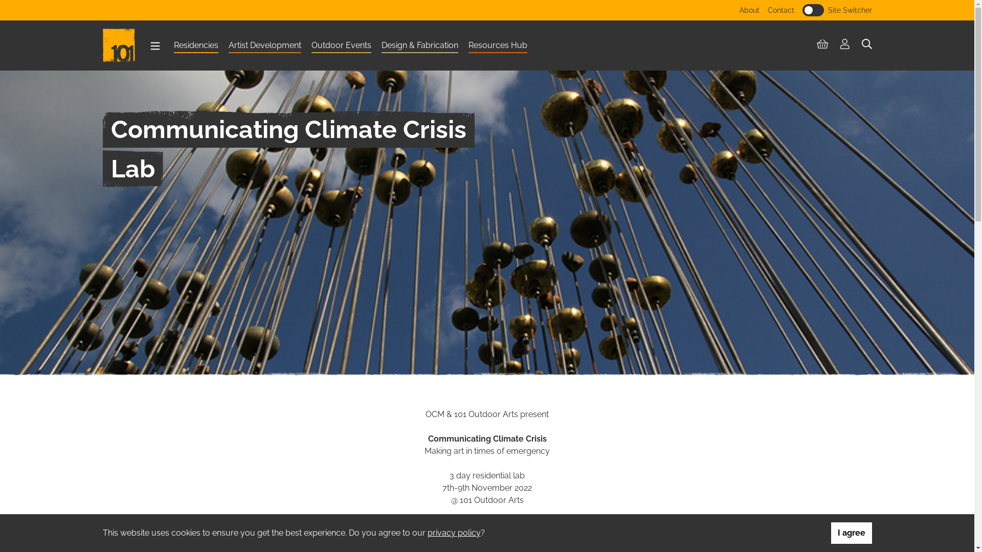  Describe the element at coordinates (866, 44) in the screenshot. I see `Search` at that location.